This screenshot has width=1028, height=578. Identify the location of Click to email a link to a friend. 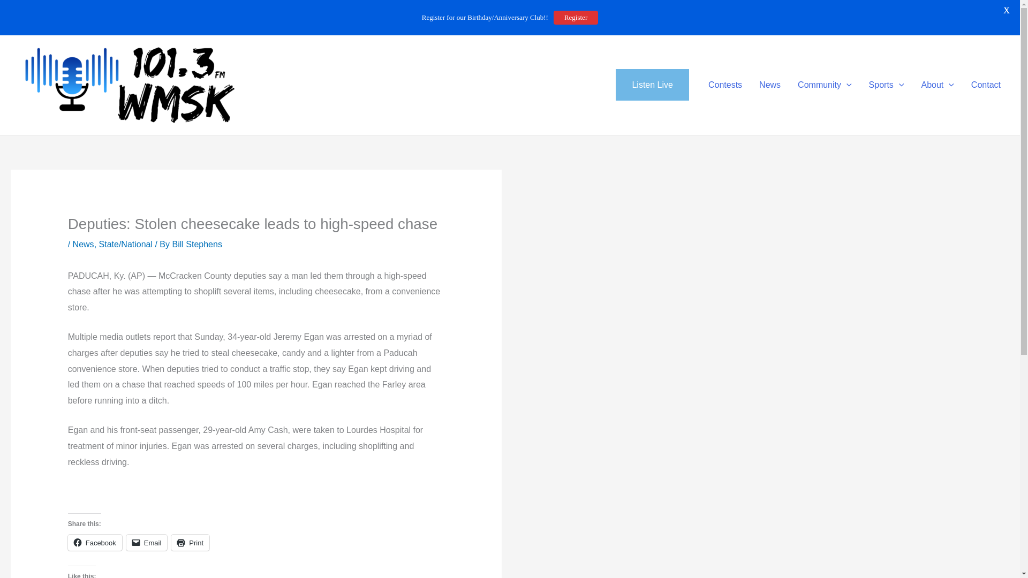
(147, 543).